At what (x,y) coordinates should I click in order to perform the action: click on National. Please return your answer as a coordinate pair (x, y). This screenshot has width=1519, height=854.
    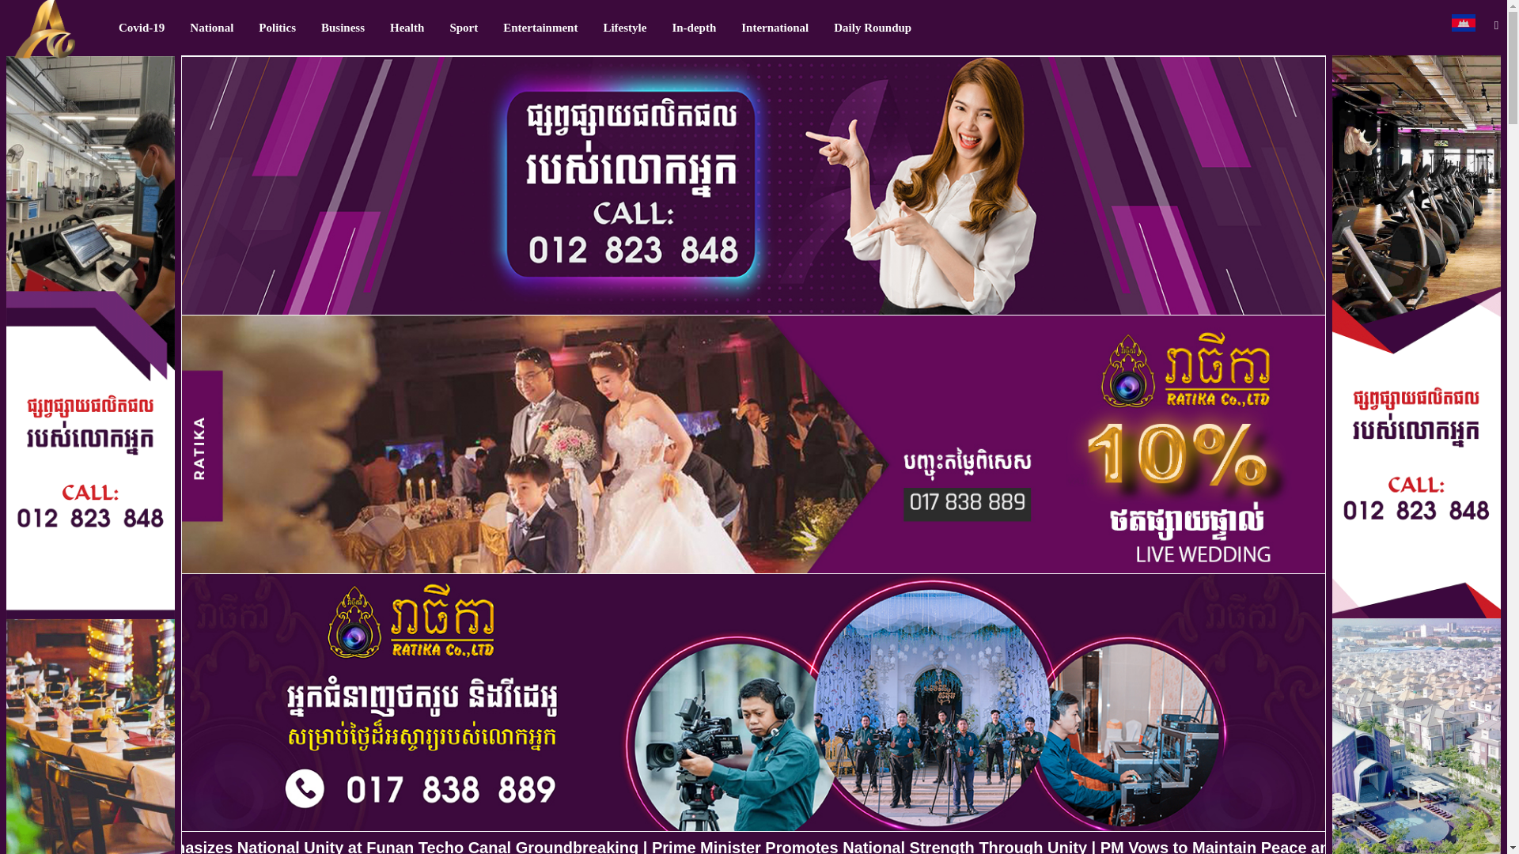
    Looking at the image, I should click on (212, 28).